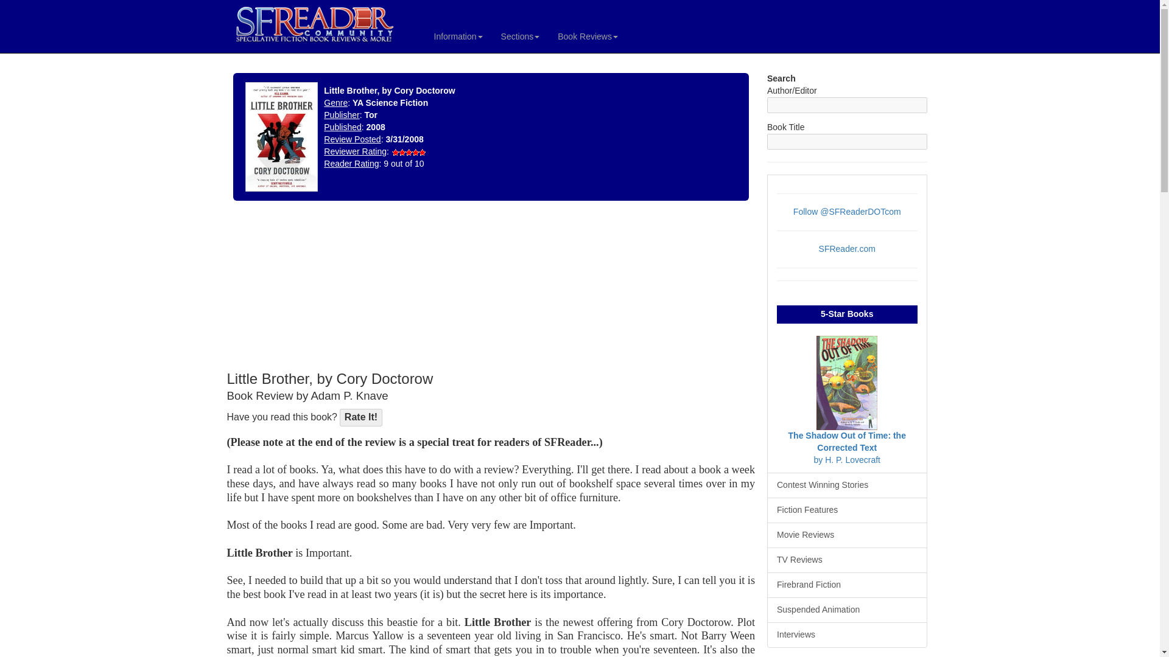 The width and height of the screenshot is (1169, 657). What do you see at coordinates (846, 560) in the screenshot?
I see `SFReader TV show reviews` at bounding box center [846, 560].